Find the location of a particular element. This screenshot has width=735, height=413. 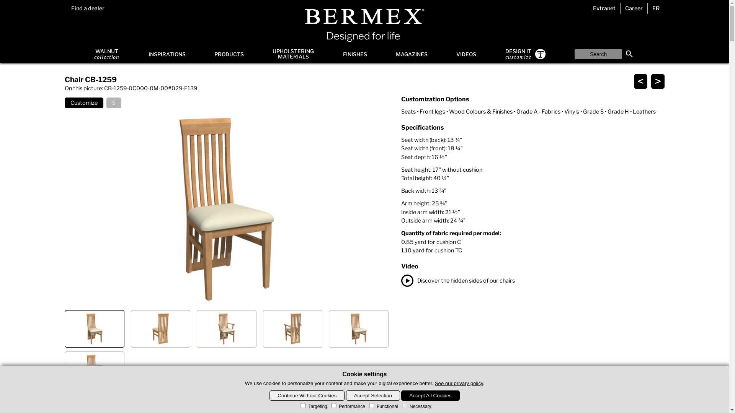

Front legs is located at coordinates (433, 112).